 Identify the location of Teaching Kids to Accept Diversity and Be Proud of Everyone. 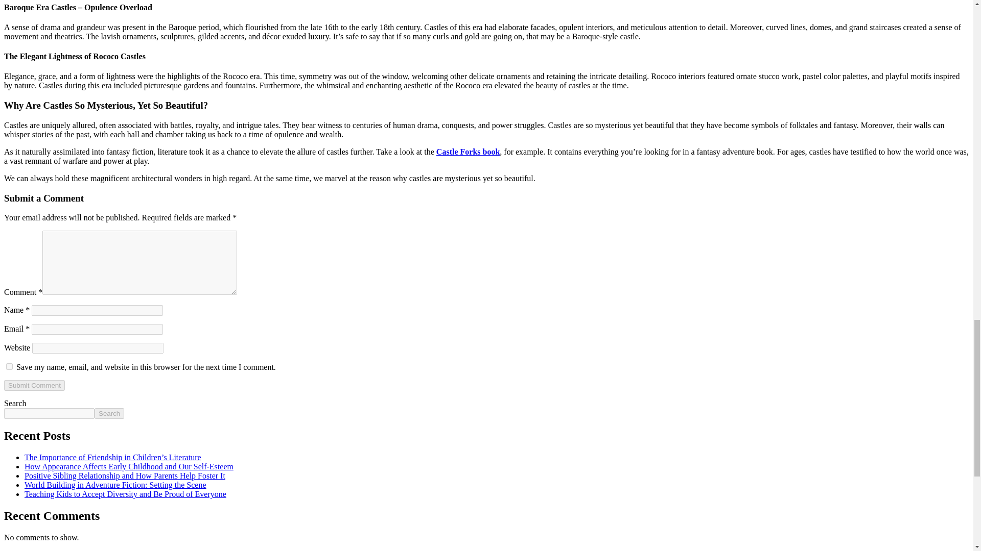
(126, 494).